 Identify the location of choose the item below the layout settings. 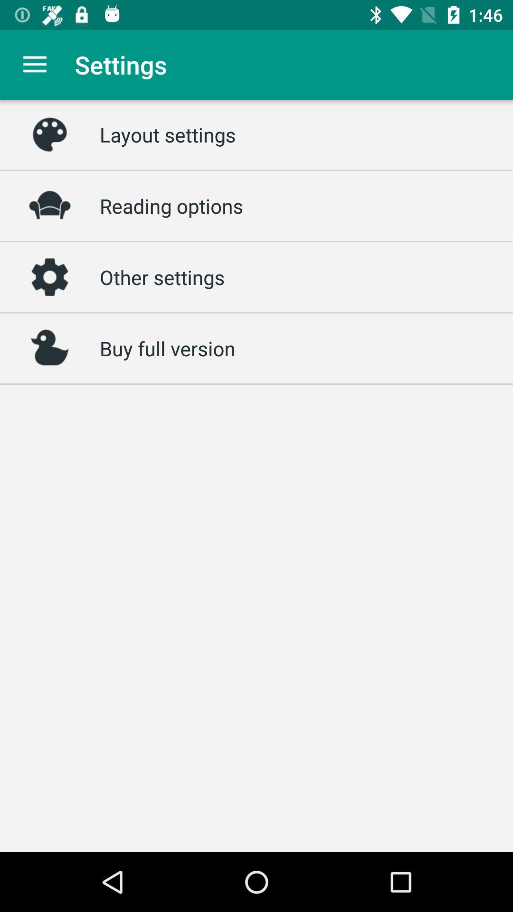
(171, 206).